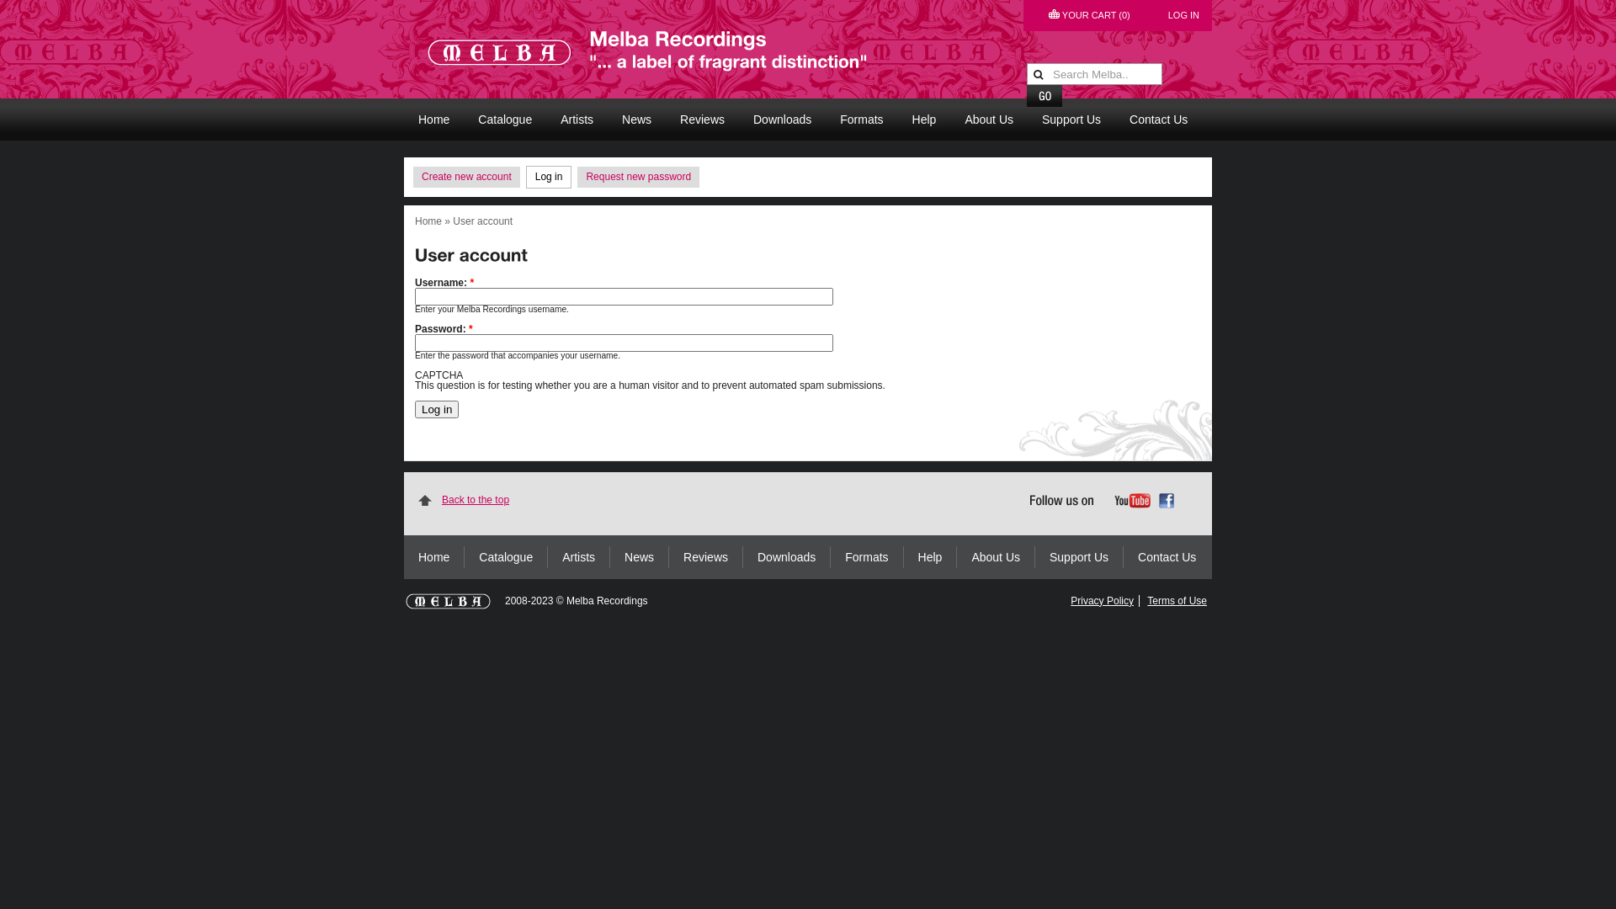 This screenshot has height=909, width=1616. Describe the element at coordinates (505, 120) in the screenshot. I see `Catalogue` at that location.